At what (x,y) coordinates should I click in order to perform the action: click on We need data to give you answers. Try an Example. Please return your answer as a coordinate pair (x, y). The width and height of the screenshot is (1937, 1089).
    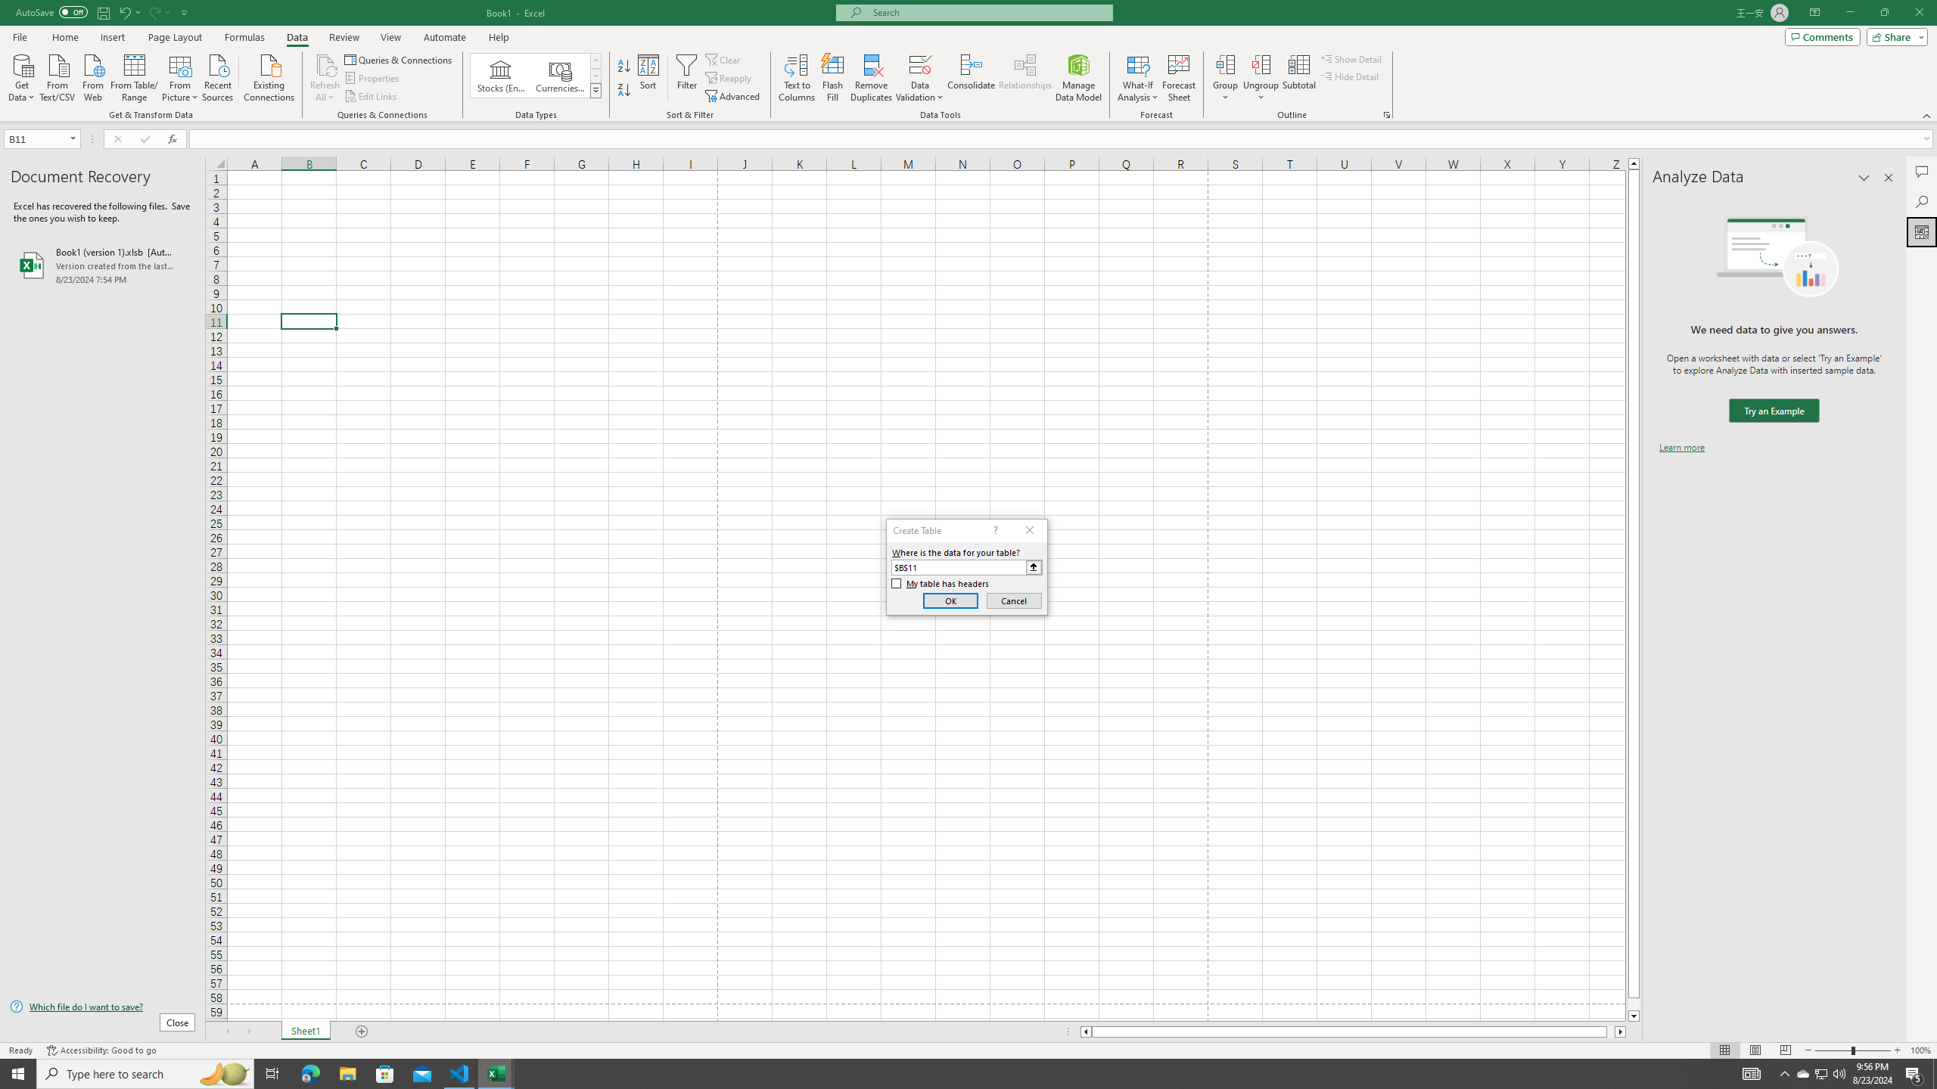
    Looking at the image, I should click on (1774, 411).